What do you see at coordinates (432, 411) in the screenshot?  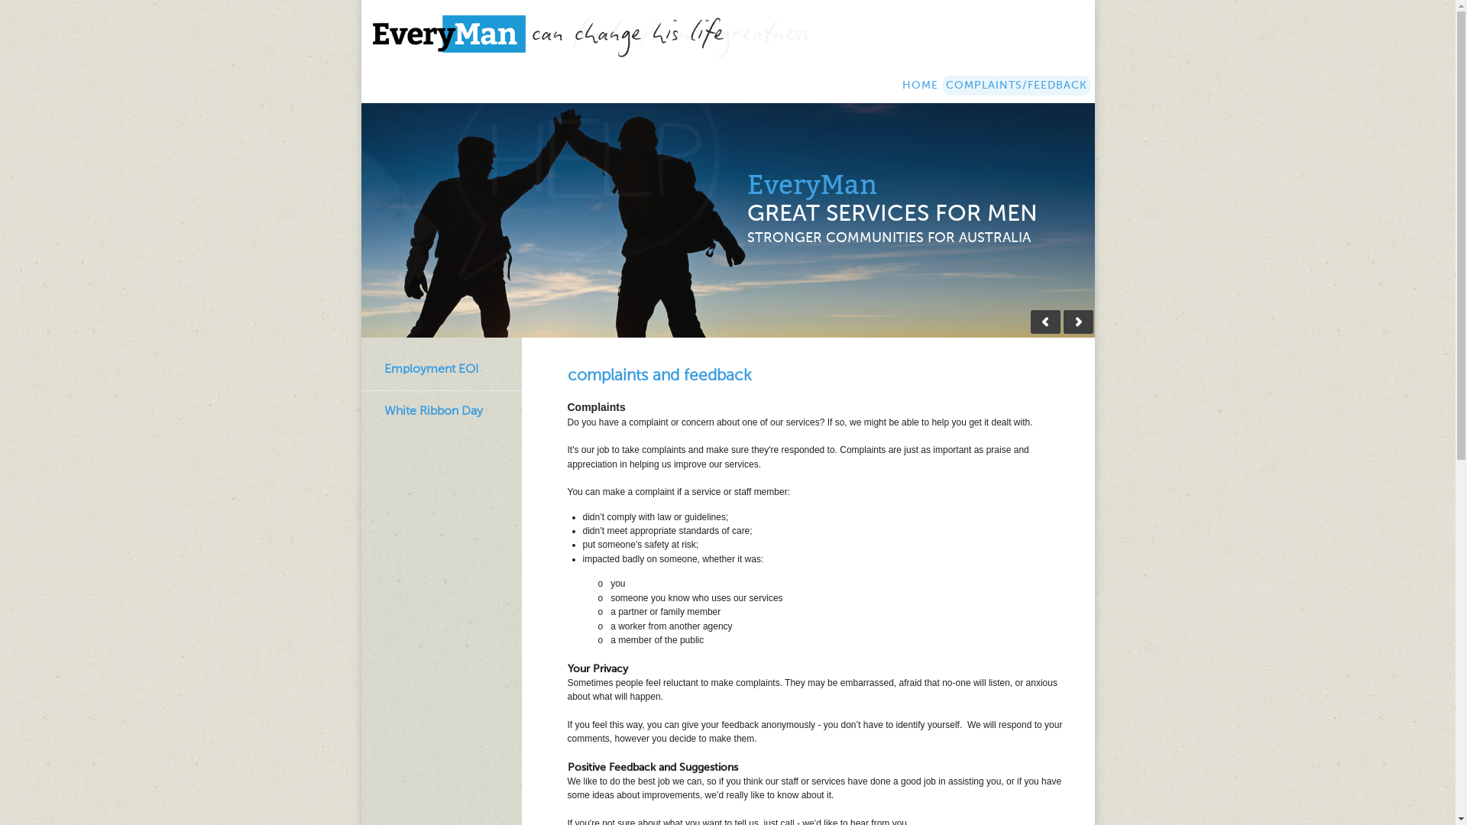 I see `White Ribbon Day` at bounding box center [432, 411].